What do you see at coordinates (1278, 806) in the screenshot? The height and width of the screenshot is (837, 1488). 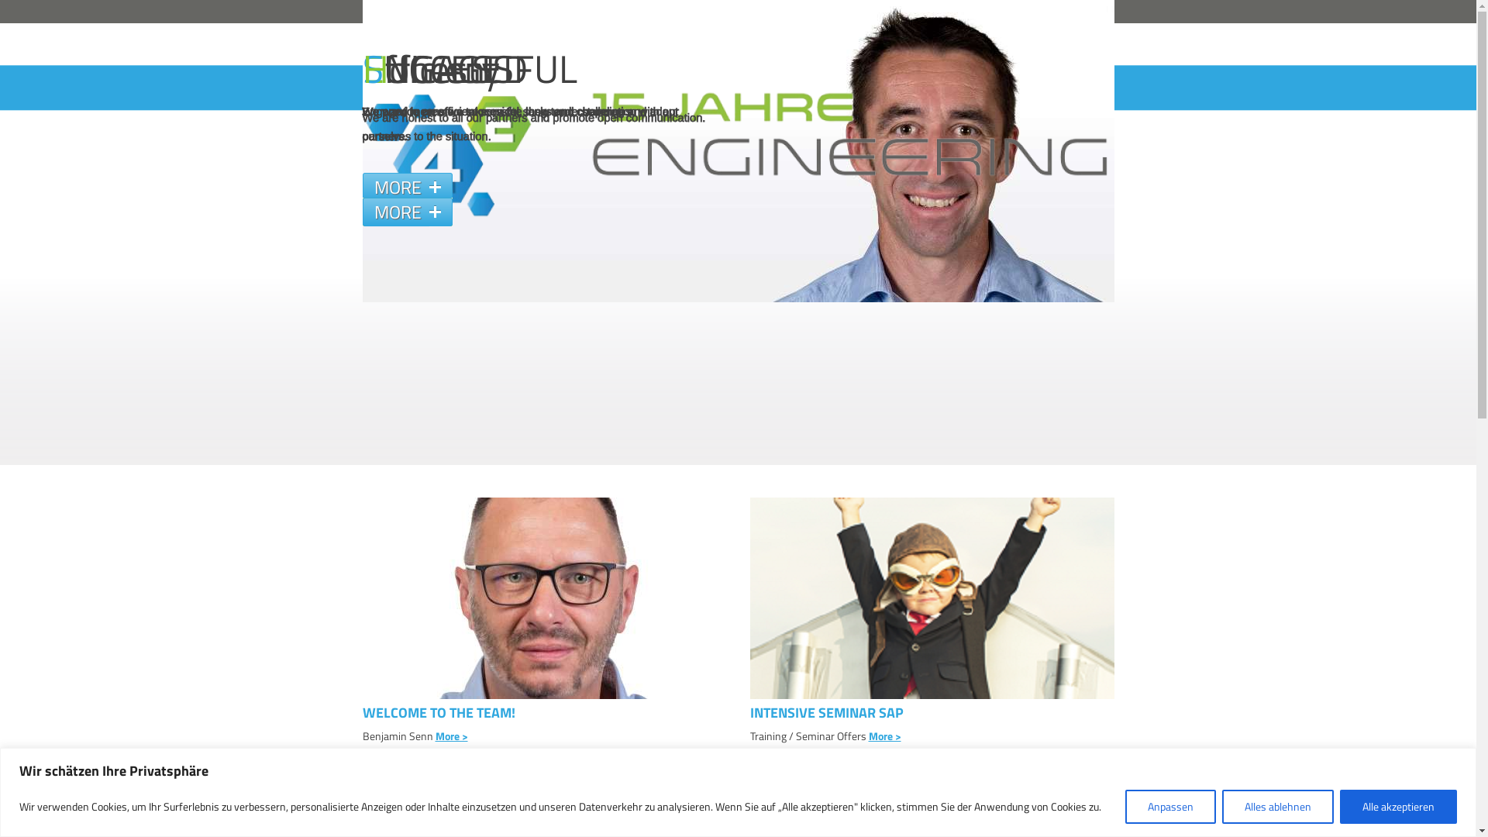 I see `Alles ablehnen` at bounding box center [1278, 806].